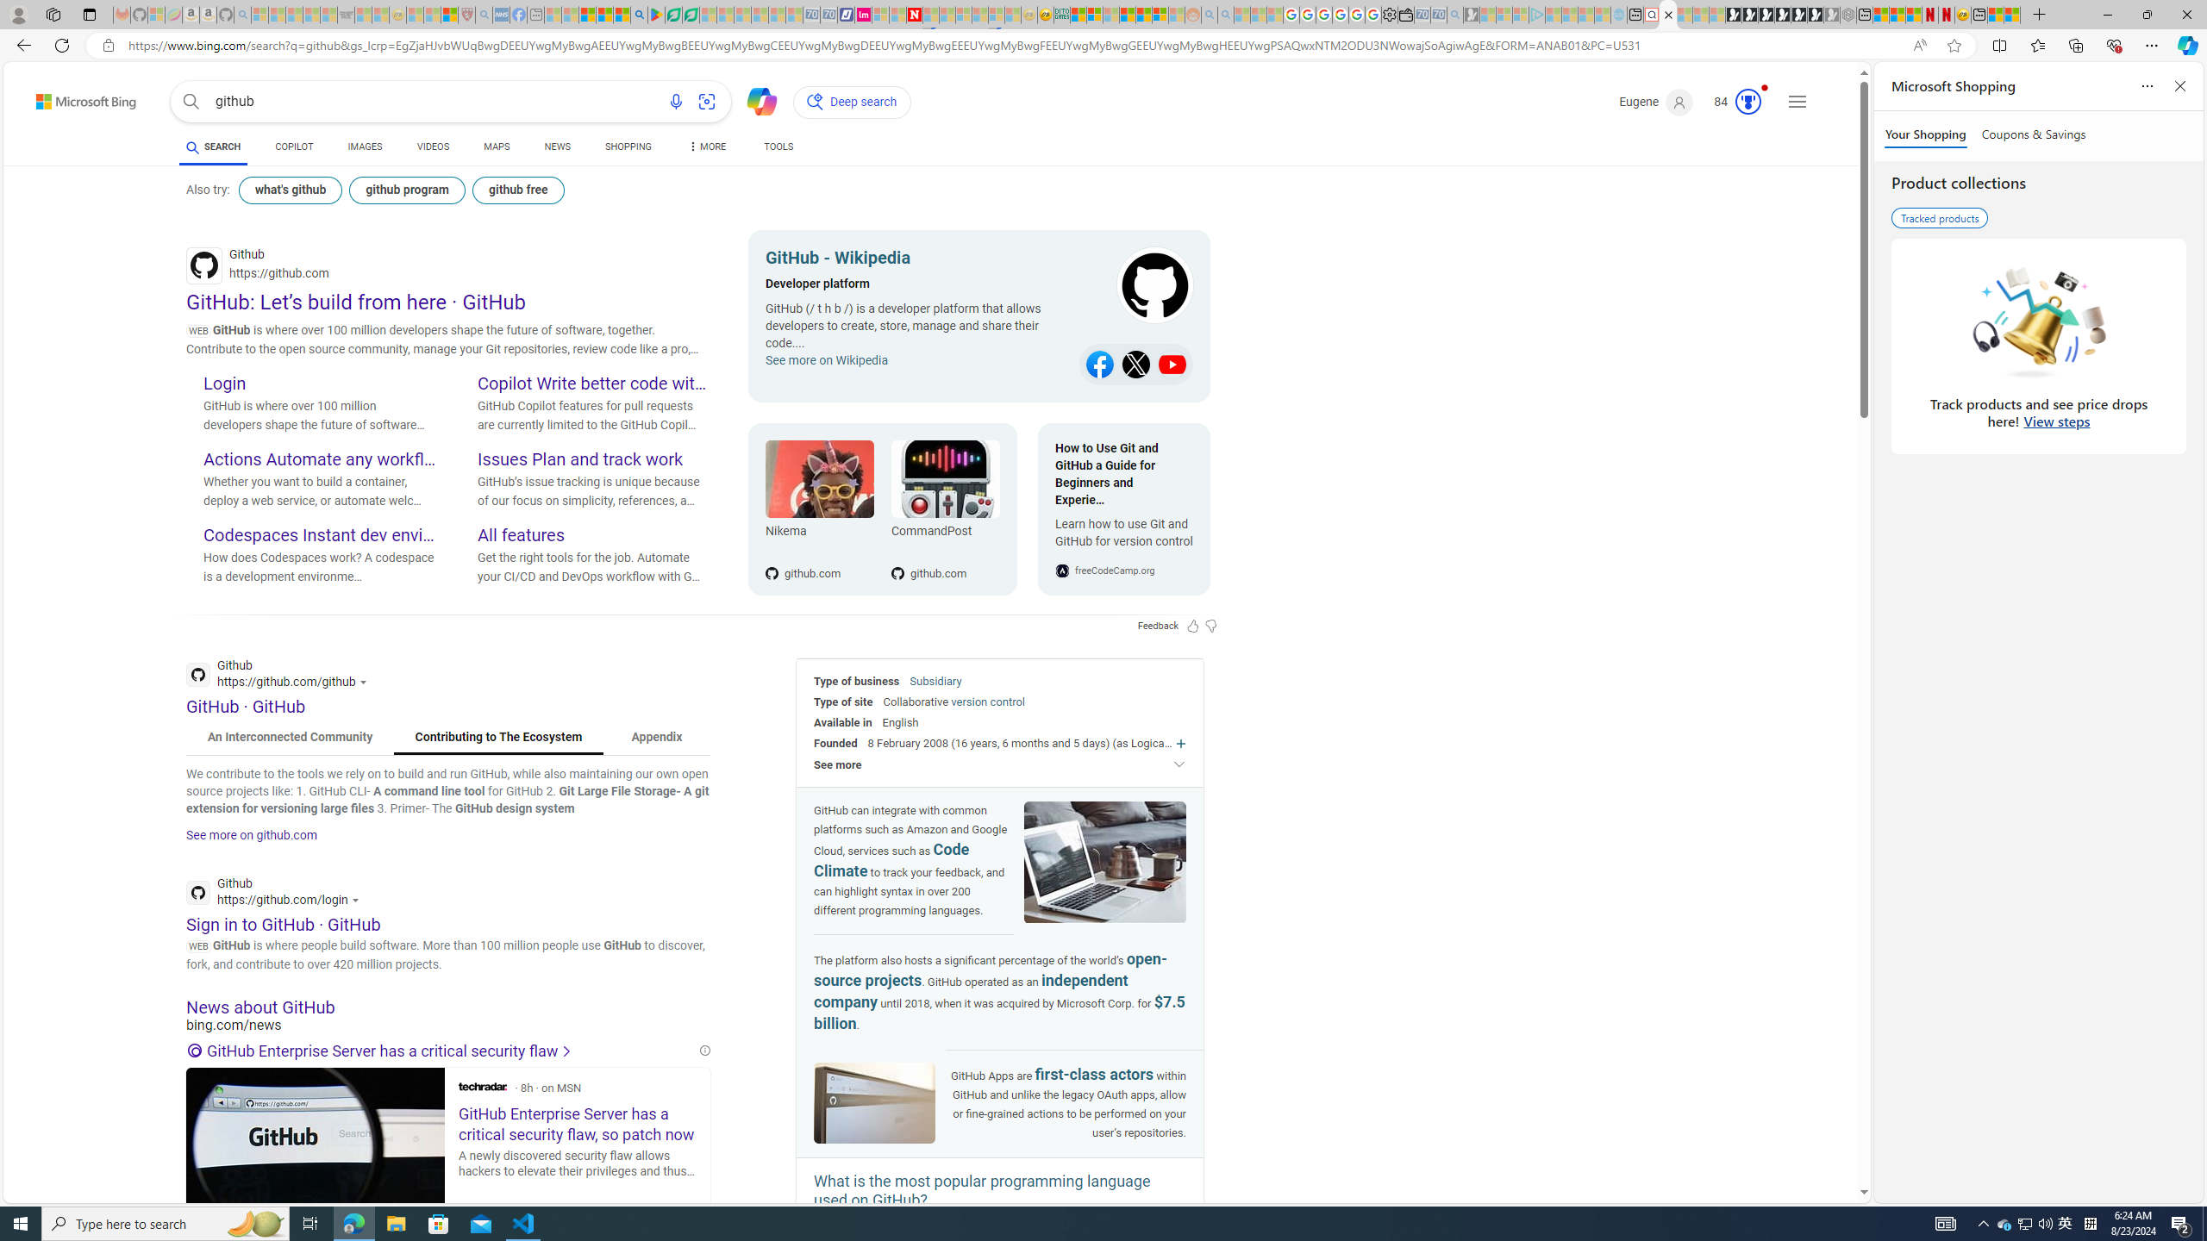  I want to click on Microsoft Word - consumer-privacy address update 2.2021, so click(691, 15).